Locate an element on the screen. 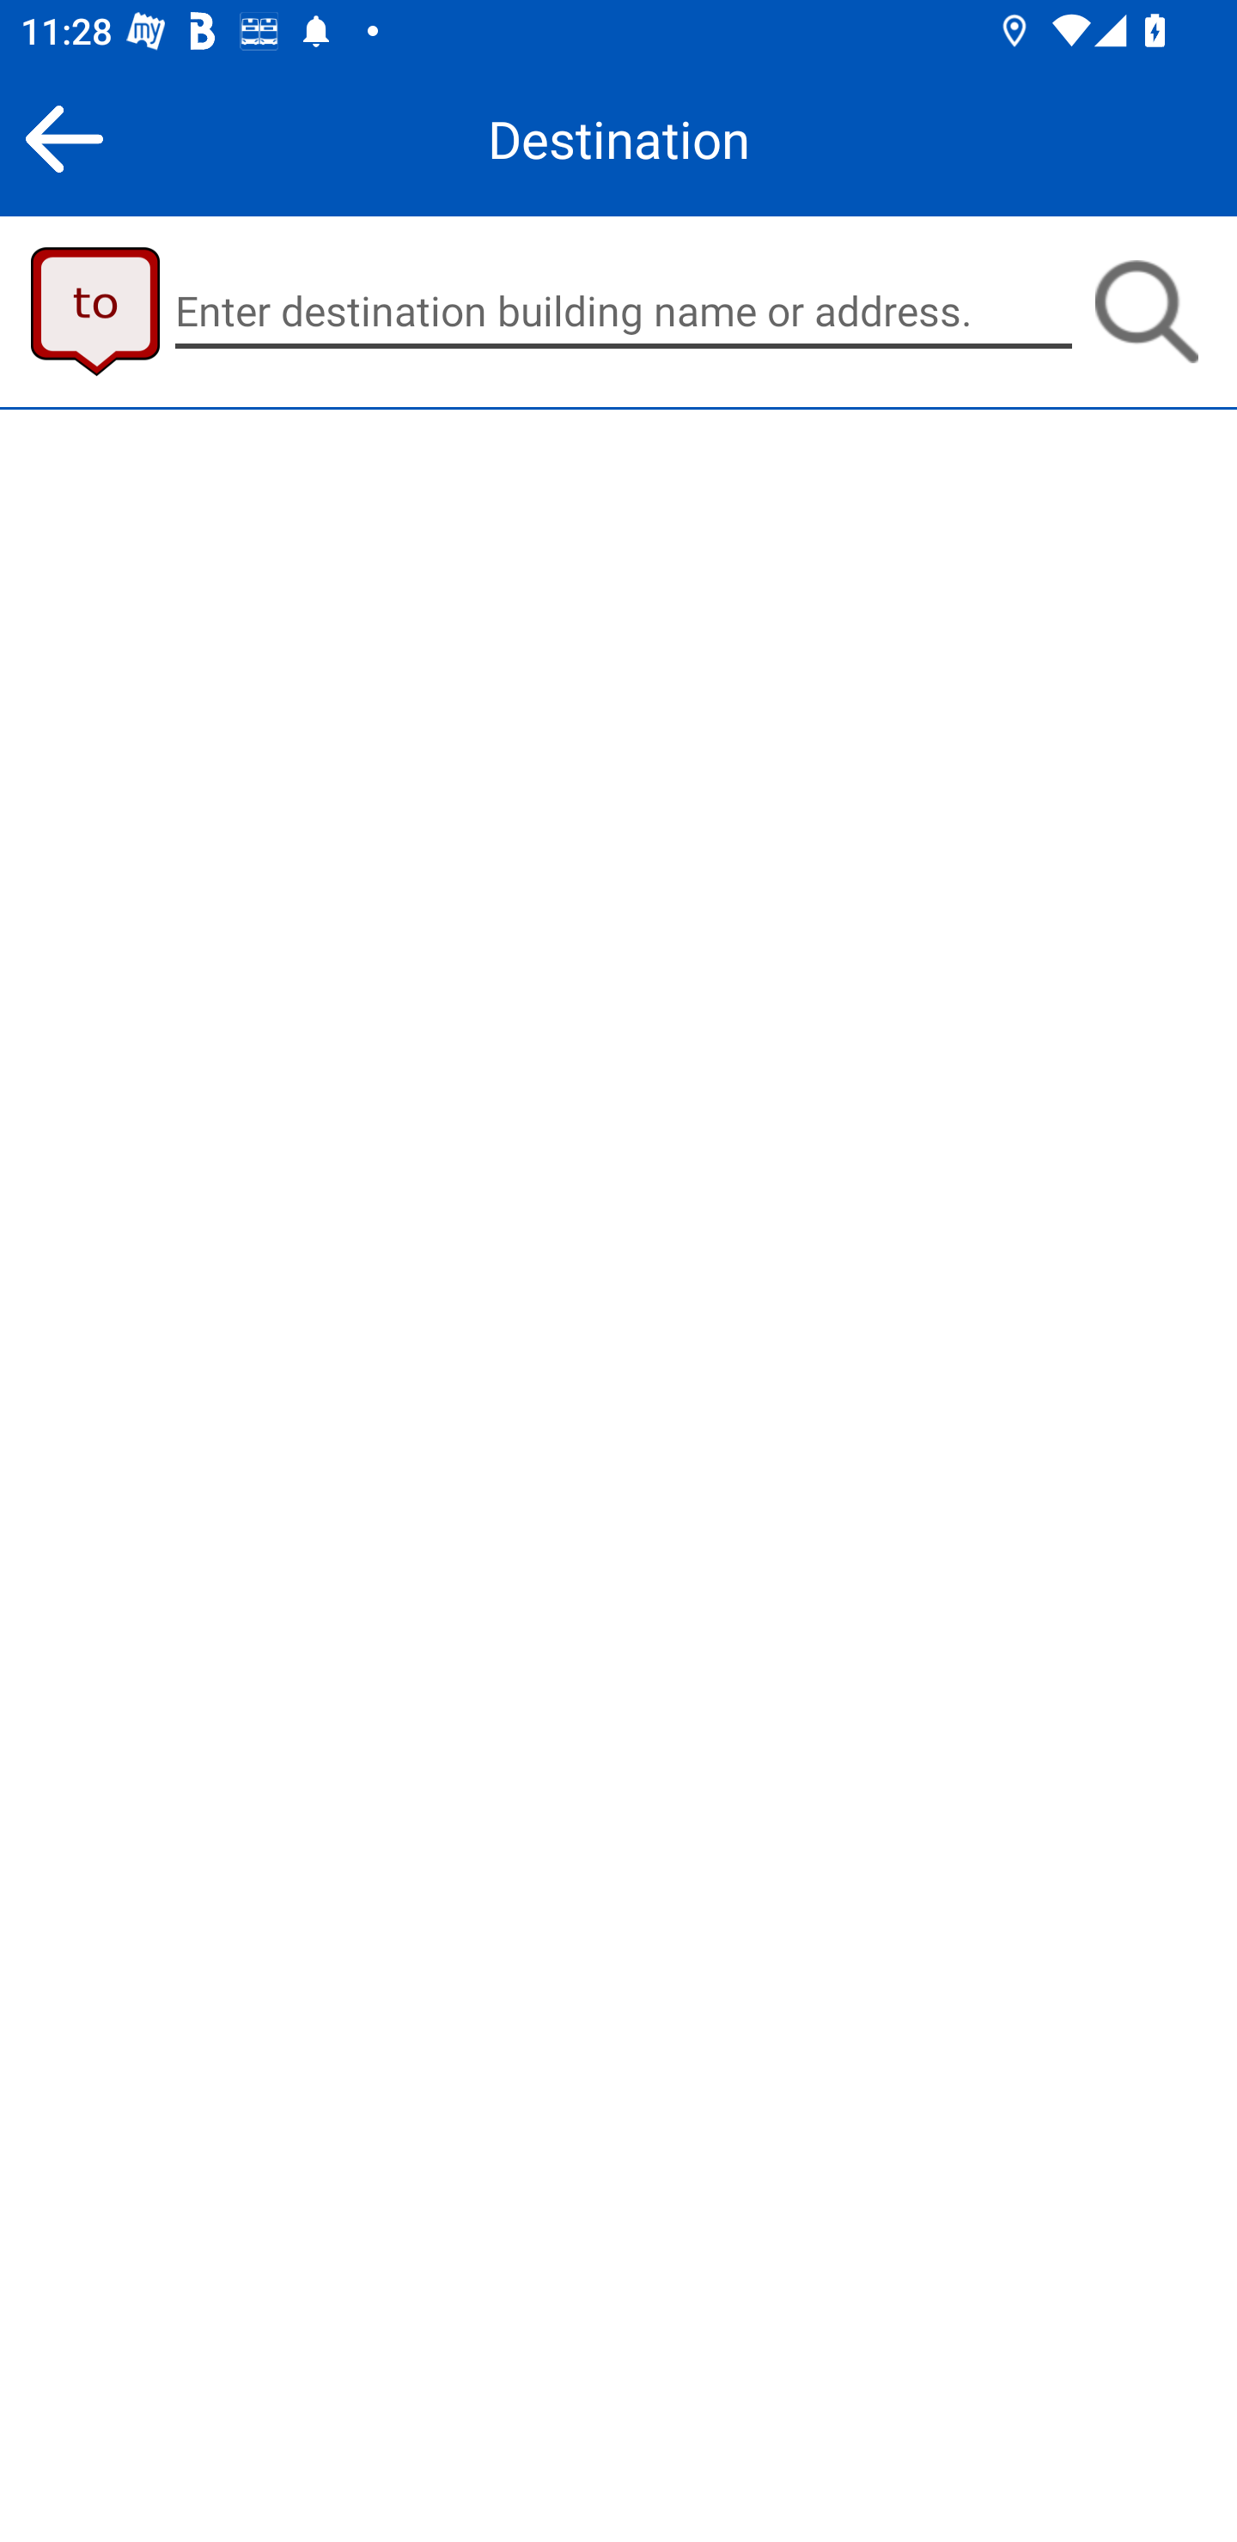  Back is located at coordinates (64, 138).